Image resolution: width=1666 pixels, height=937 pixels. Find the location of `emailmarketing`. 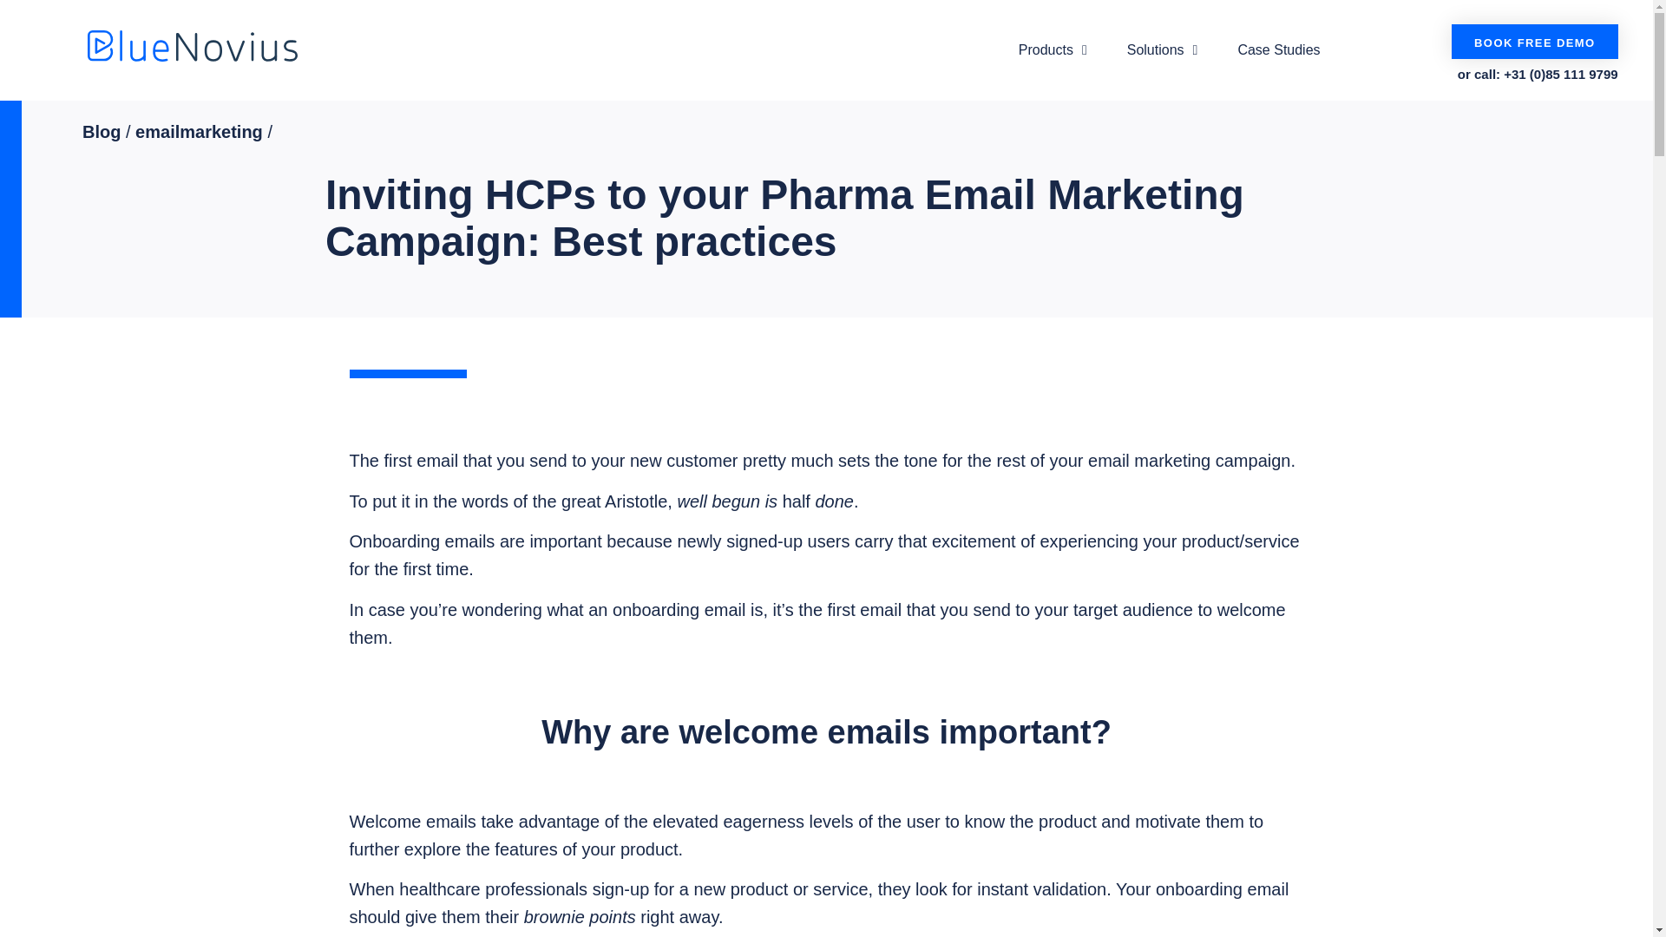

emailmarketing is located at coordinates (199, 132).